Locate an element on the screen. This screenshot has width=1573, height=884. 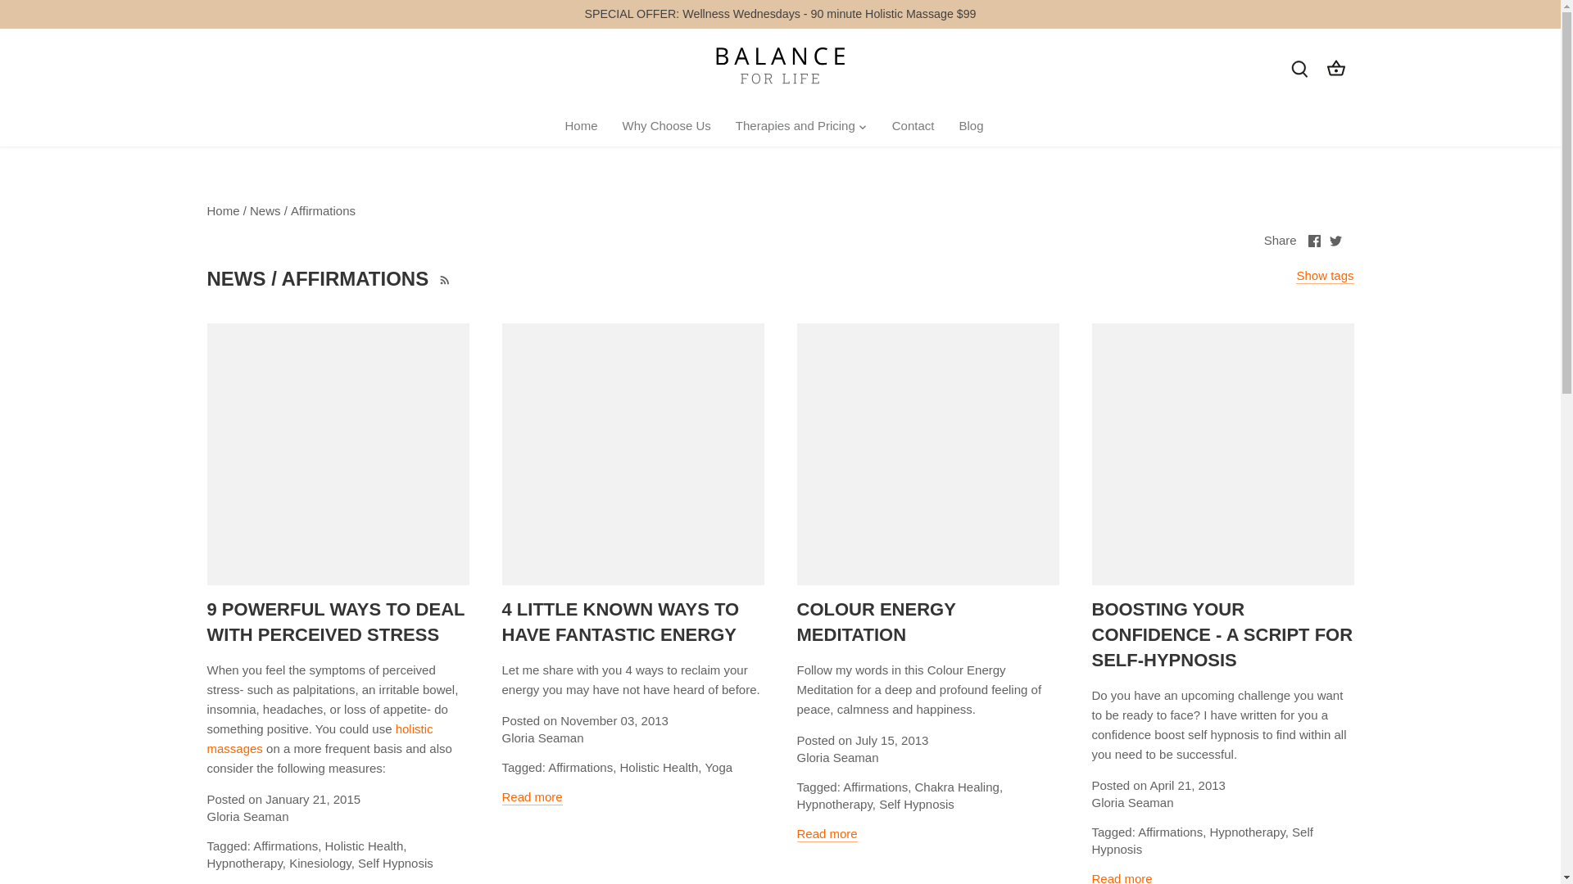
Blog is located at coordinates (971, 126).